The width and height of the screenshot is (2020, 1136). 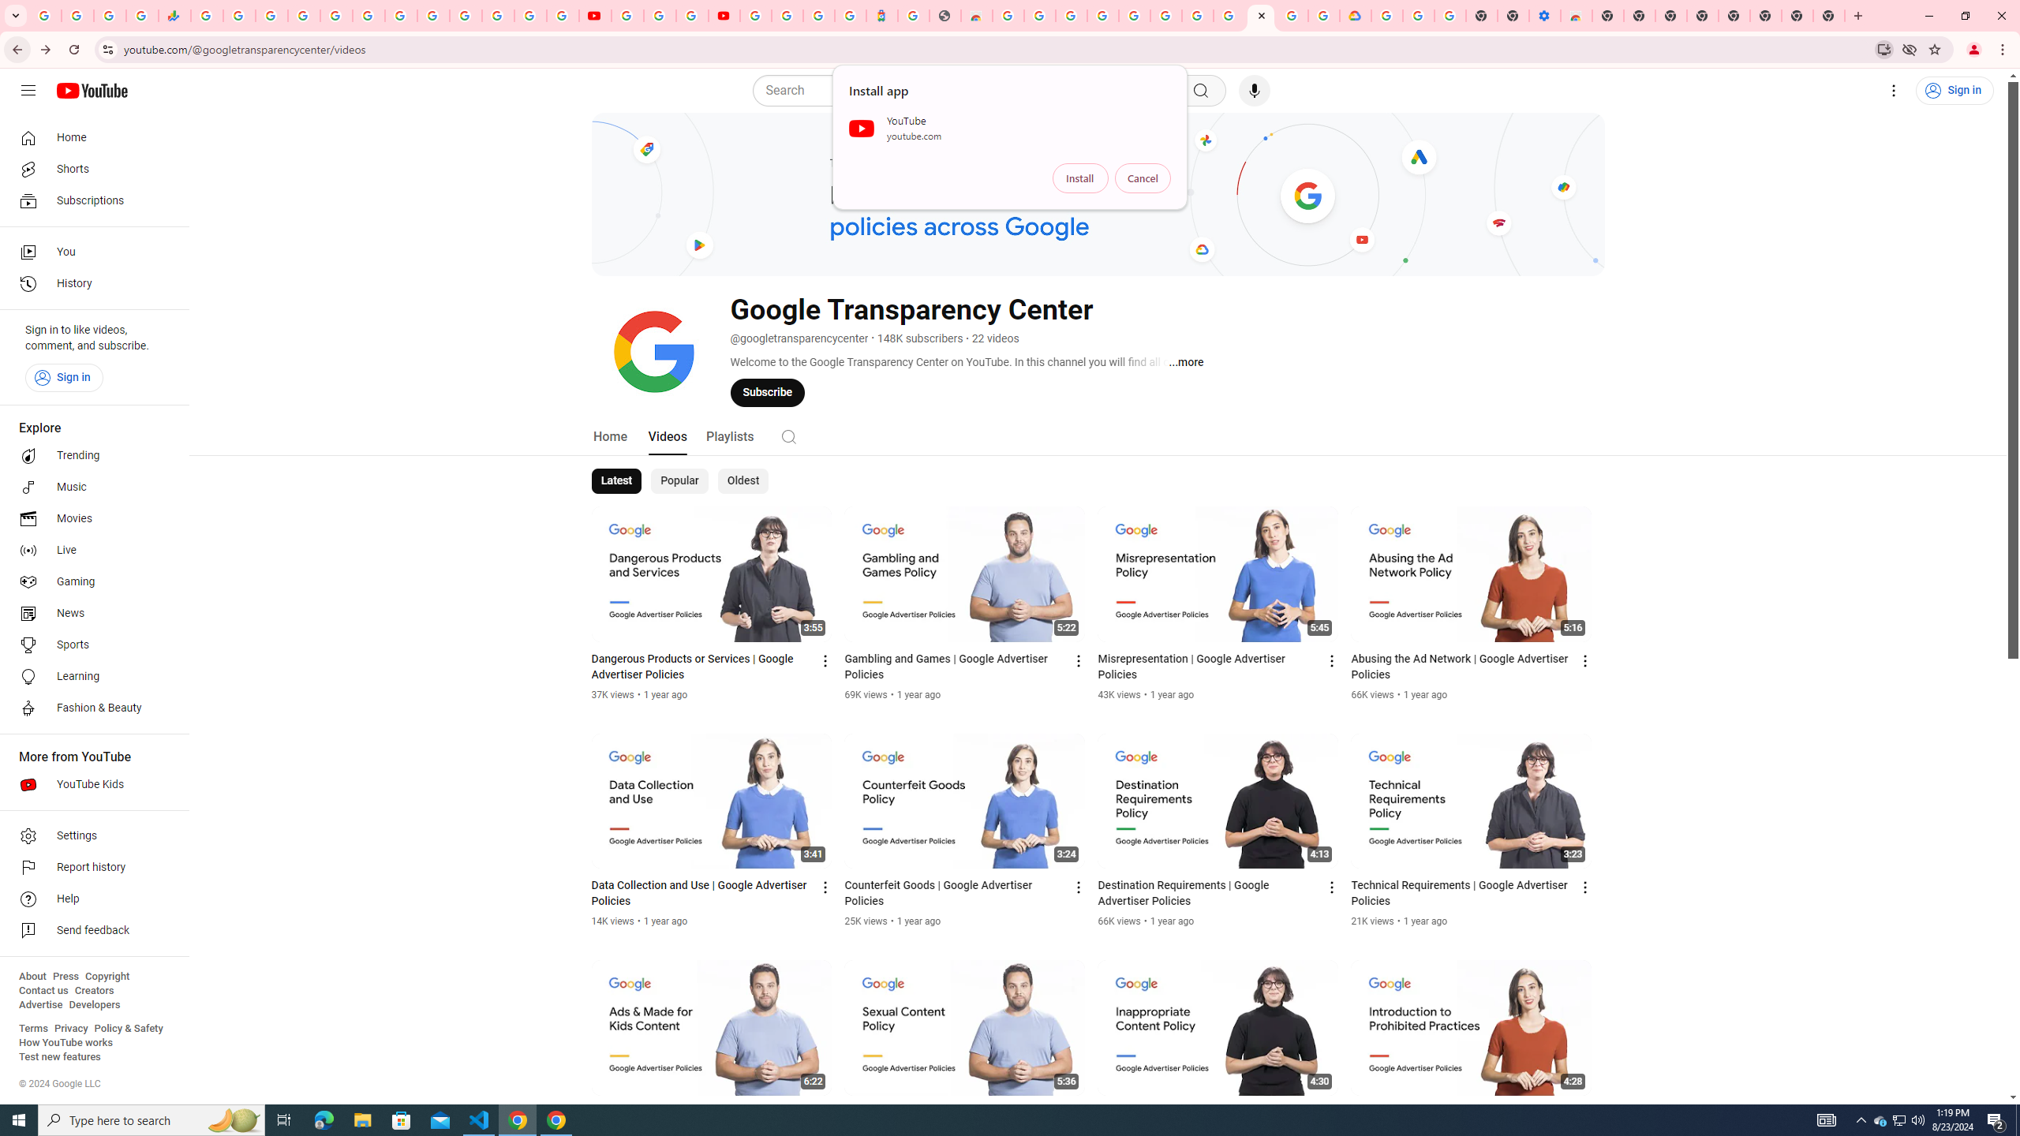 What do you see at coordinates (1143, 178) in the screenshot?
I see `Cancel` at bounding box center [1143, 178].